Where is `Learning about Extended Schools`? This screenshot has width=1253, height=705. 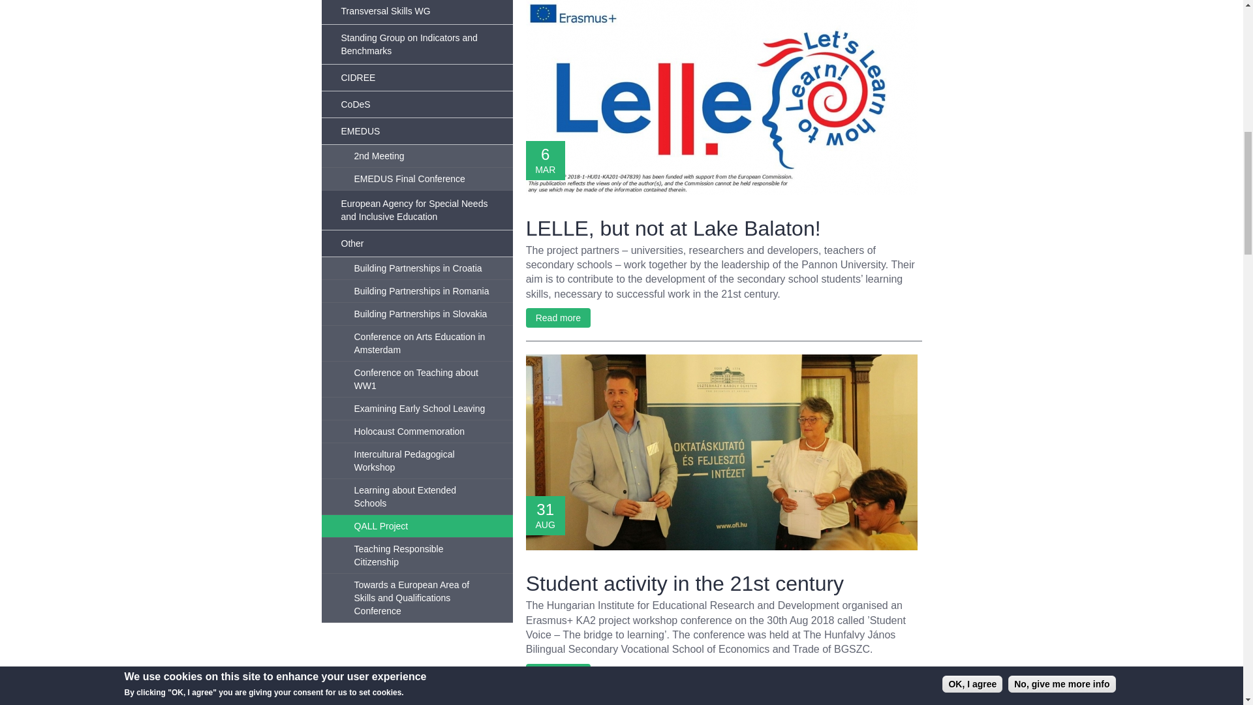 Learning about Extended Schools is located at coordinates (416, 497).